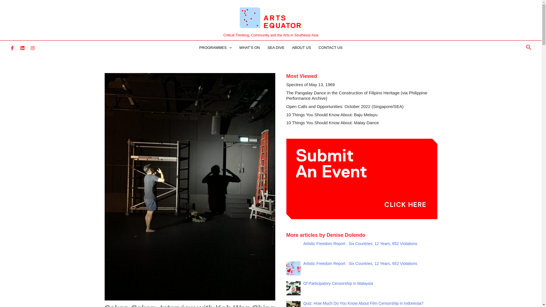 The image size is (546, 307). What do you see at coordinates (301, 48) in the screenshot?
I see `ABOUT US` at bounding box center [301, 48].